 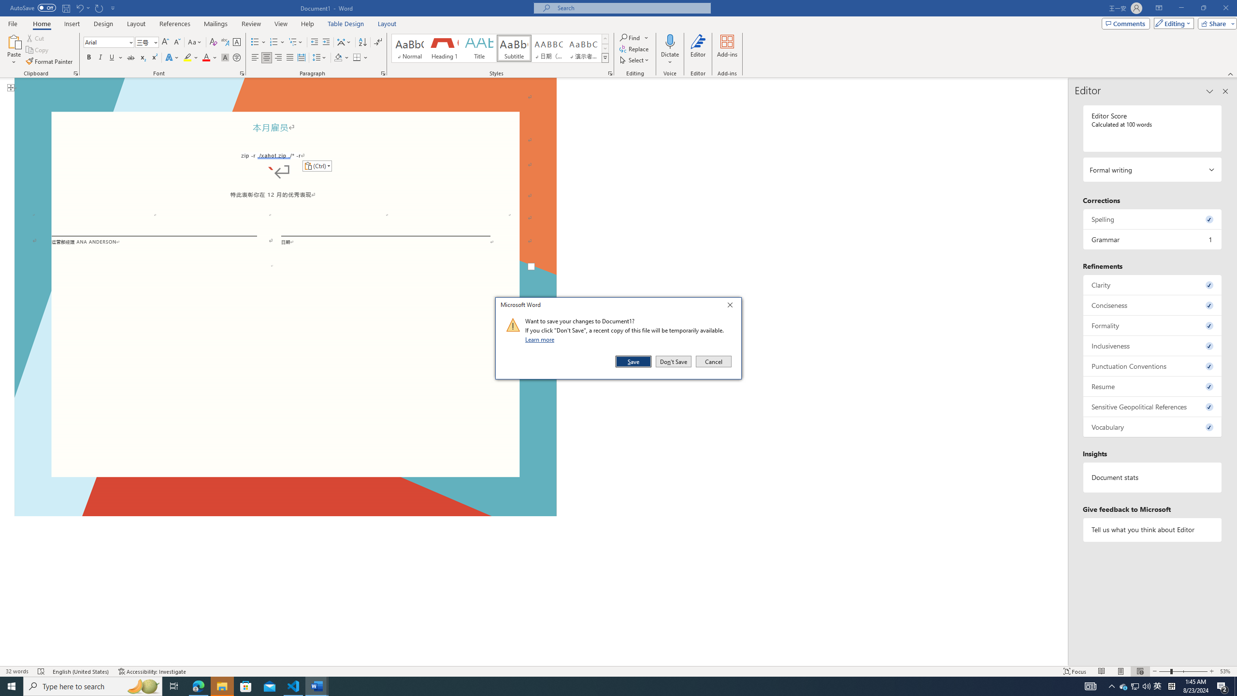 I want to click on Text Highlight Color, so click(x=191, y=58).